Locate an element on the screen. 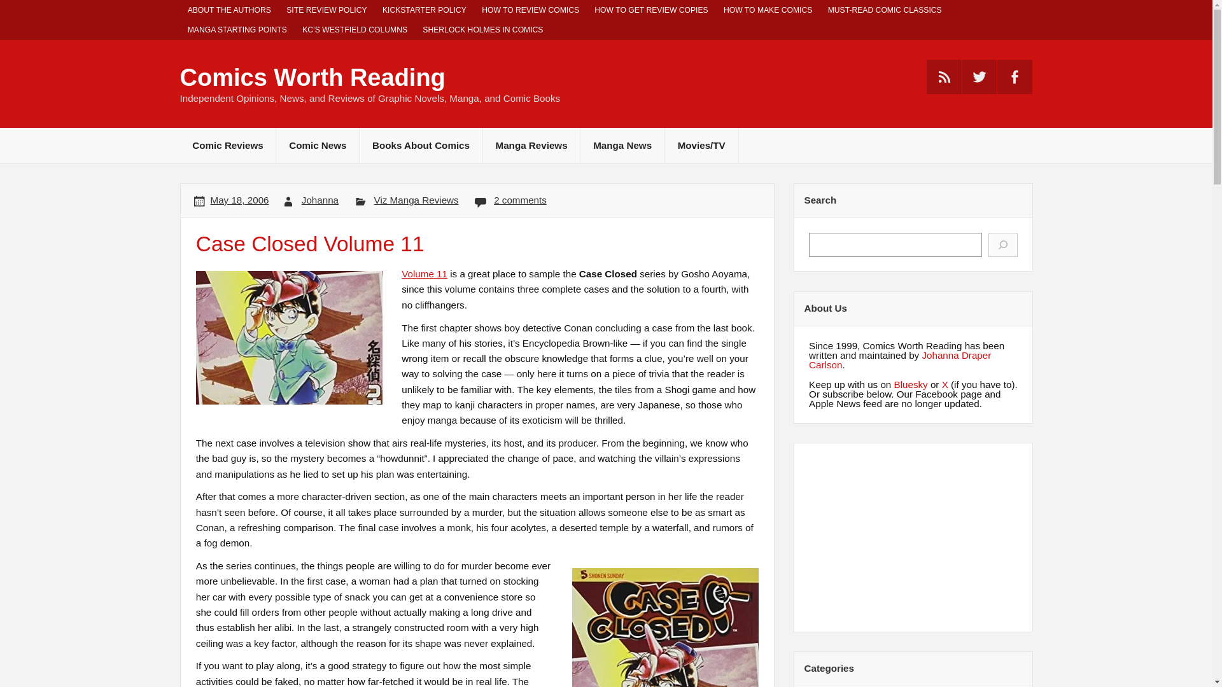 This screenshot has width=1222, height=687. Books About Comics is located at coordinates (421, 145).